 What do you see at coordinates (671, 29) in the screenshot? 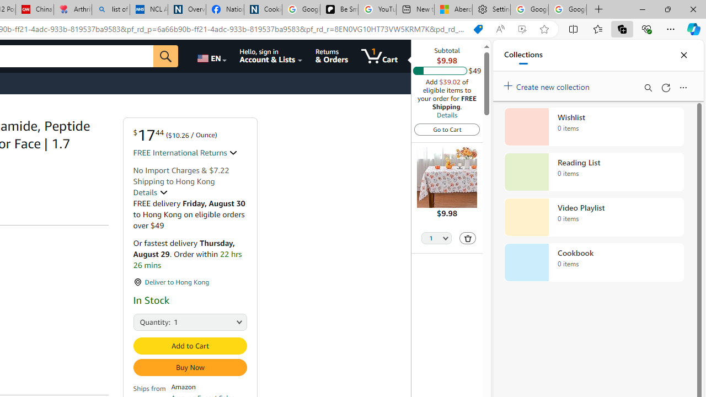
I see `Settings and more (Alt+F)` at bounding box center [671, 29].